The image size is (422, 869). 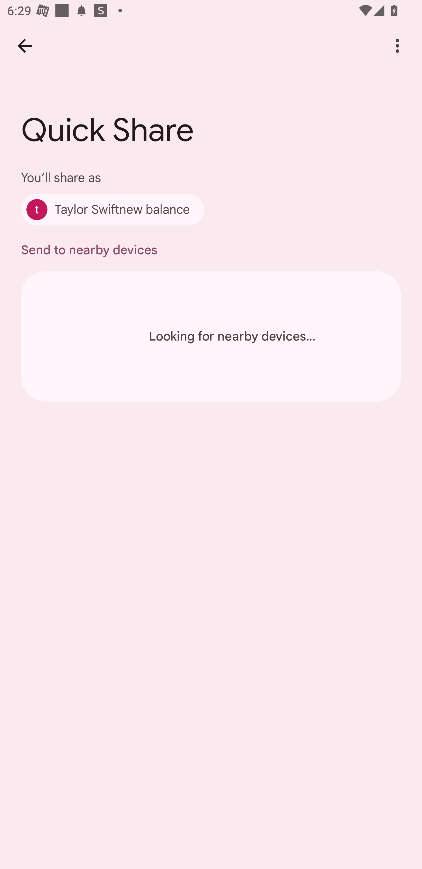 What do you see at coordinates (113, 210) in the screenshot?
I see `Taylor Swiftnew balance` at bounding box center [113, 210].